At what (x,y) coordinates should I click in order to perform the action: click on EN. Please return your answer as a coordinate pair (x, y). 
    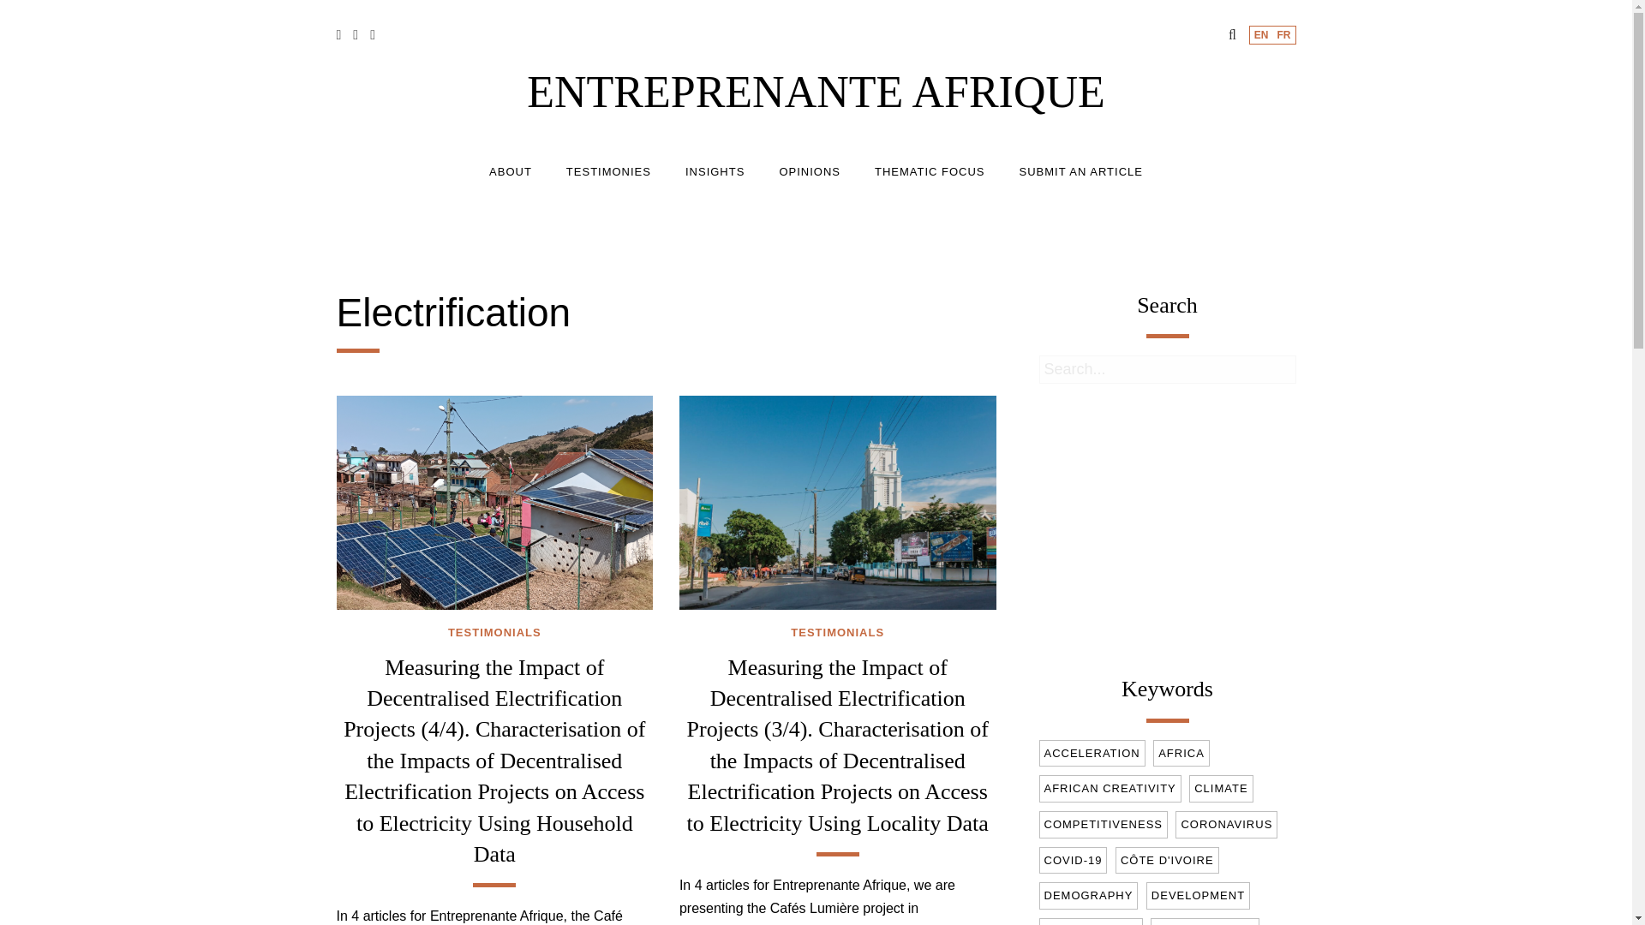
    Looking at the image, I should click on (1261, 34).